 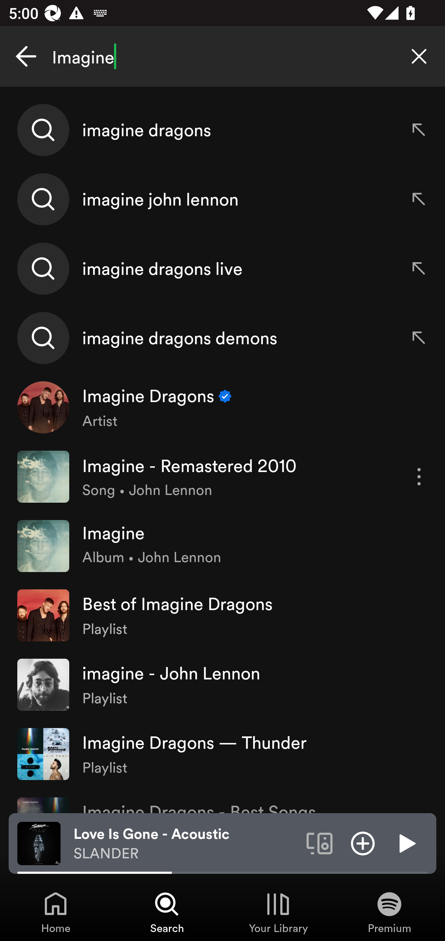 What do you see at coordinates (419, 477) in the screenshot?
I see `More options for song Imagine - Remastered 2010` at bounding box center [419, 477].